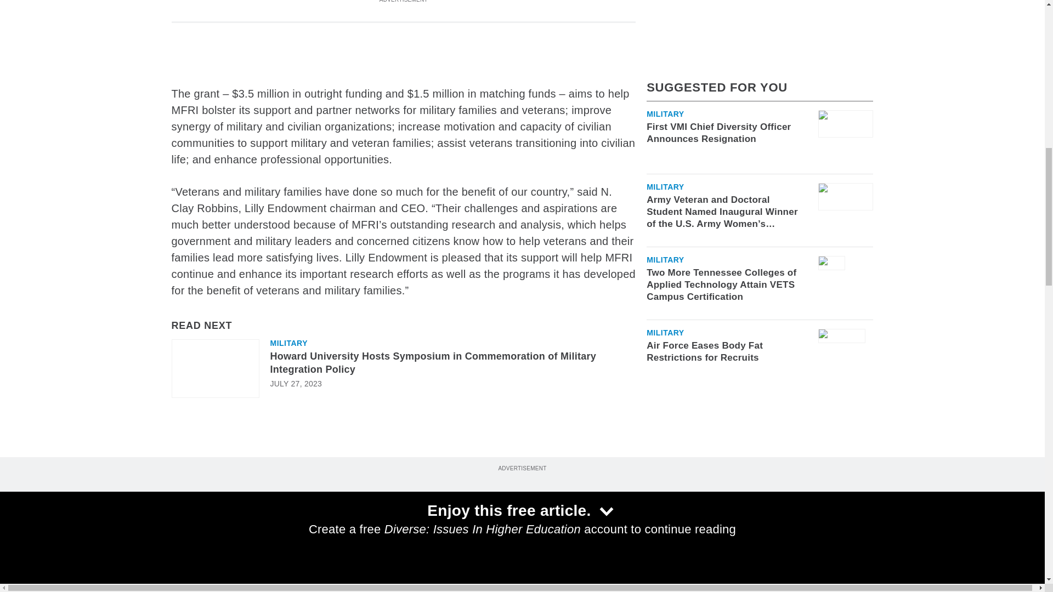 The image size is (1053, 592). What do you see at coordinates (665, 140) in the screenshot?
I see `Military` at bounding box center [665, 140].